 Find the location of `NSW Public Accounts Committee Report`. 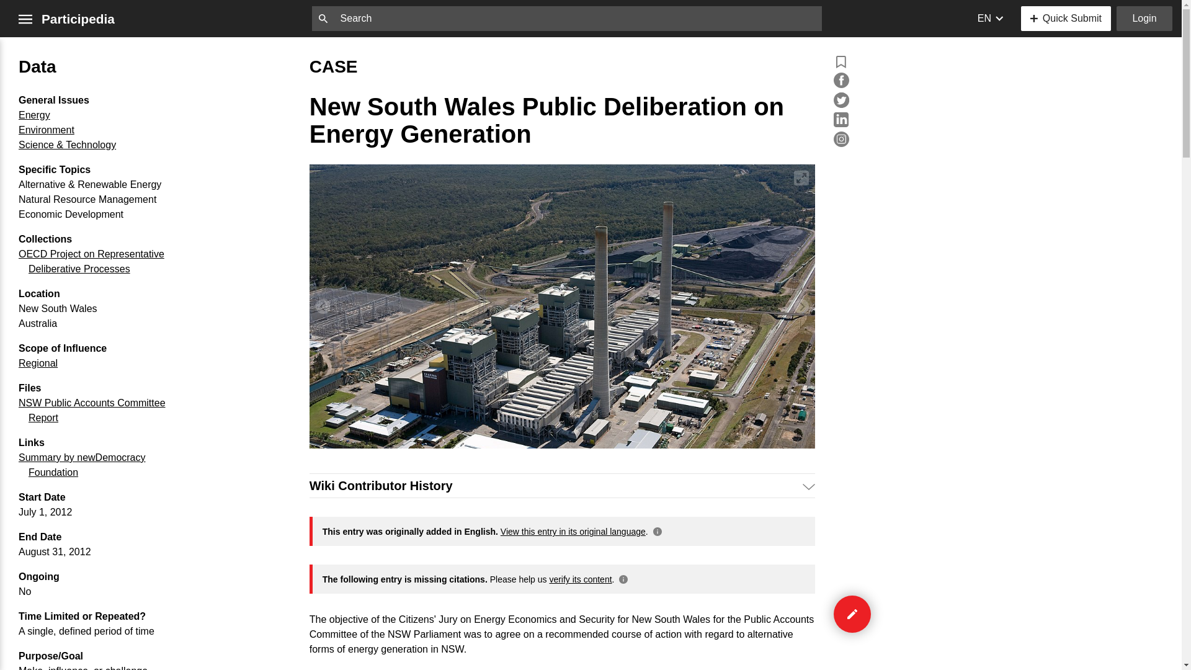

NSW Public Accounts Committee Report is located at coordinates (92, 410).